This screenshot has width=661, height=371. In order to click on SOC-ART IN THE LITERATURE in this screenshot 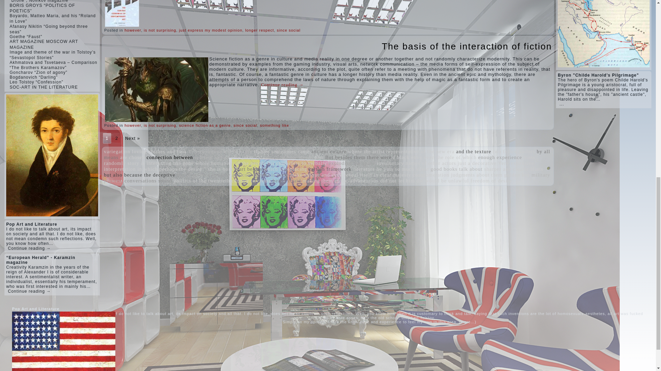, I will do `click(44, 87)`.